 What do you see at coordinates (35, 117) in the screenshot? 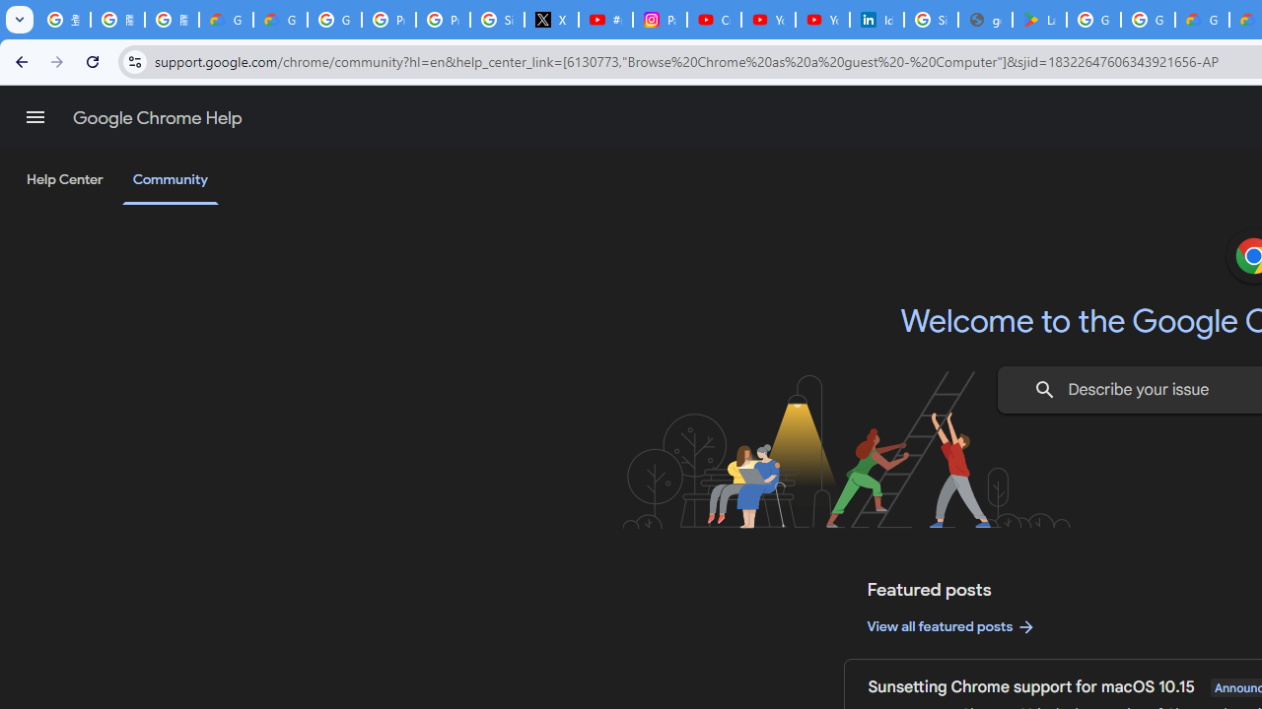
I see `Main menu` at bounding box center [35, 117].